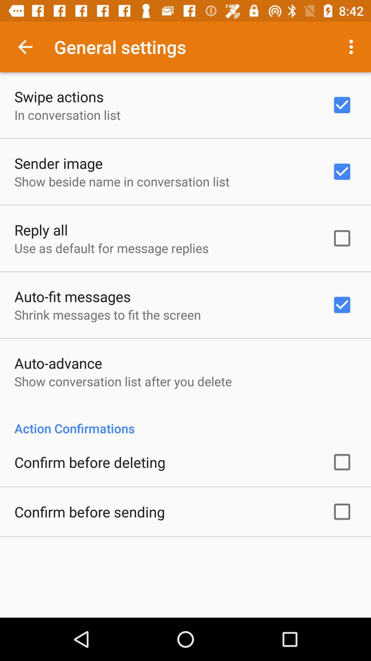  Describe the element at coordinates (59, 96) in the screenshot. I see `open the swipe actions icon` at that location.